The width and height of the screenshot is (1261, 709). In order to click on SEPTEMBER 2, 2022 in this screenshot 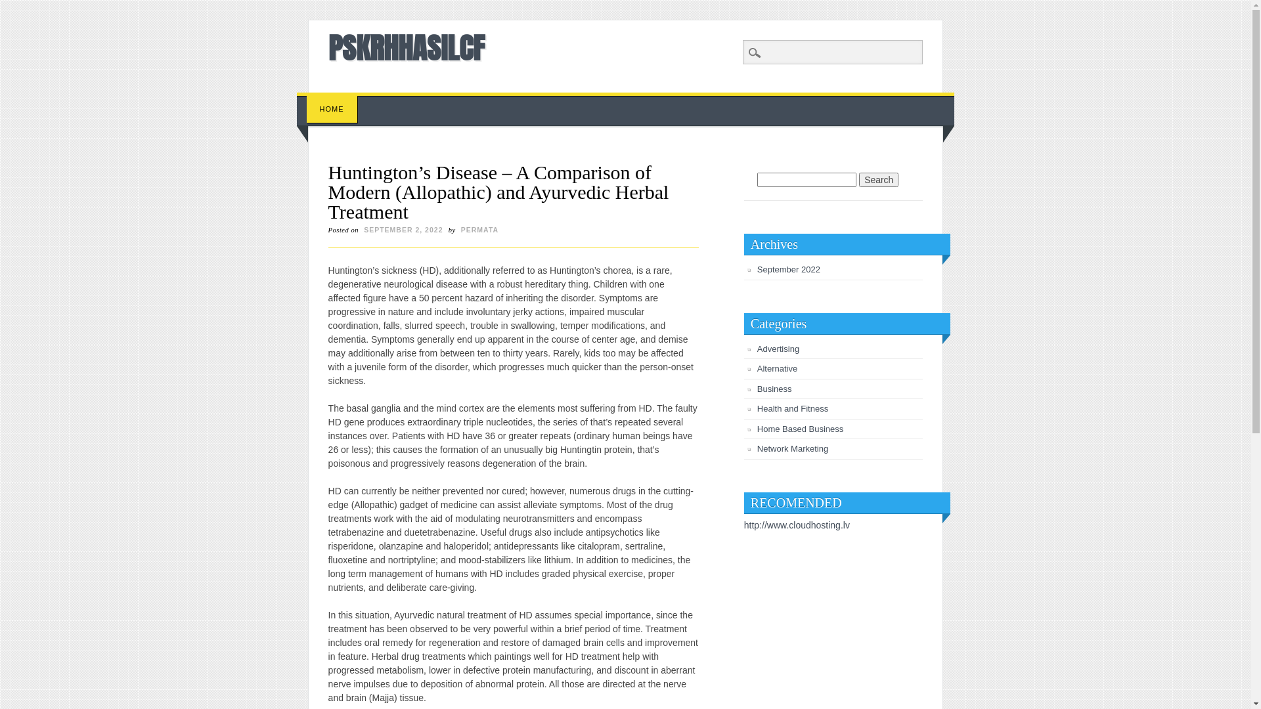, I will do `click(403, 230)`.